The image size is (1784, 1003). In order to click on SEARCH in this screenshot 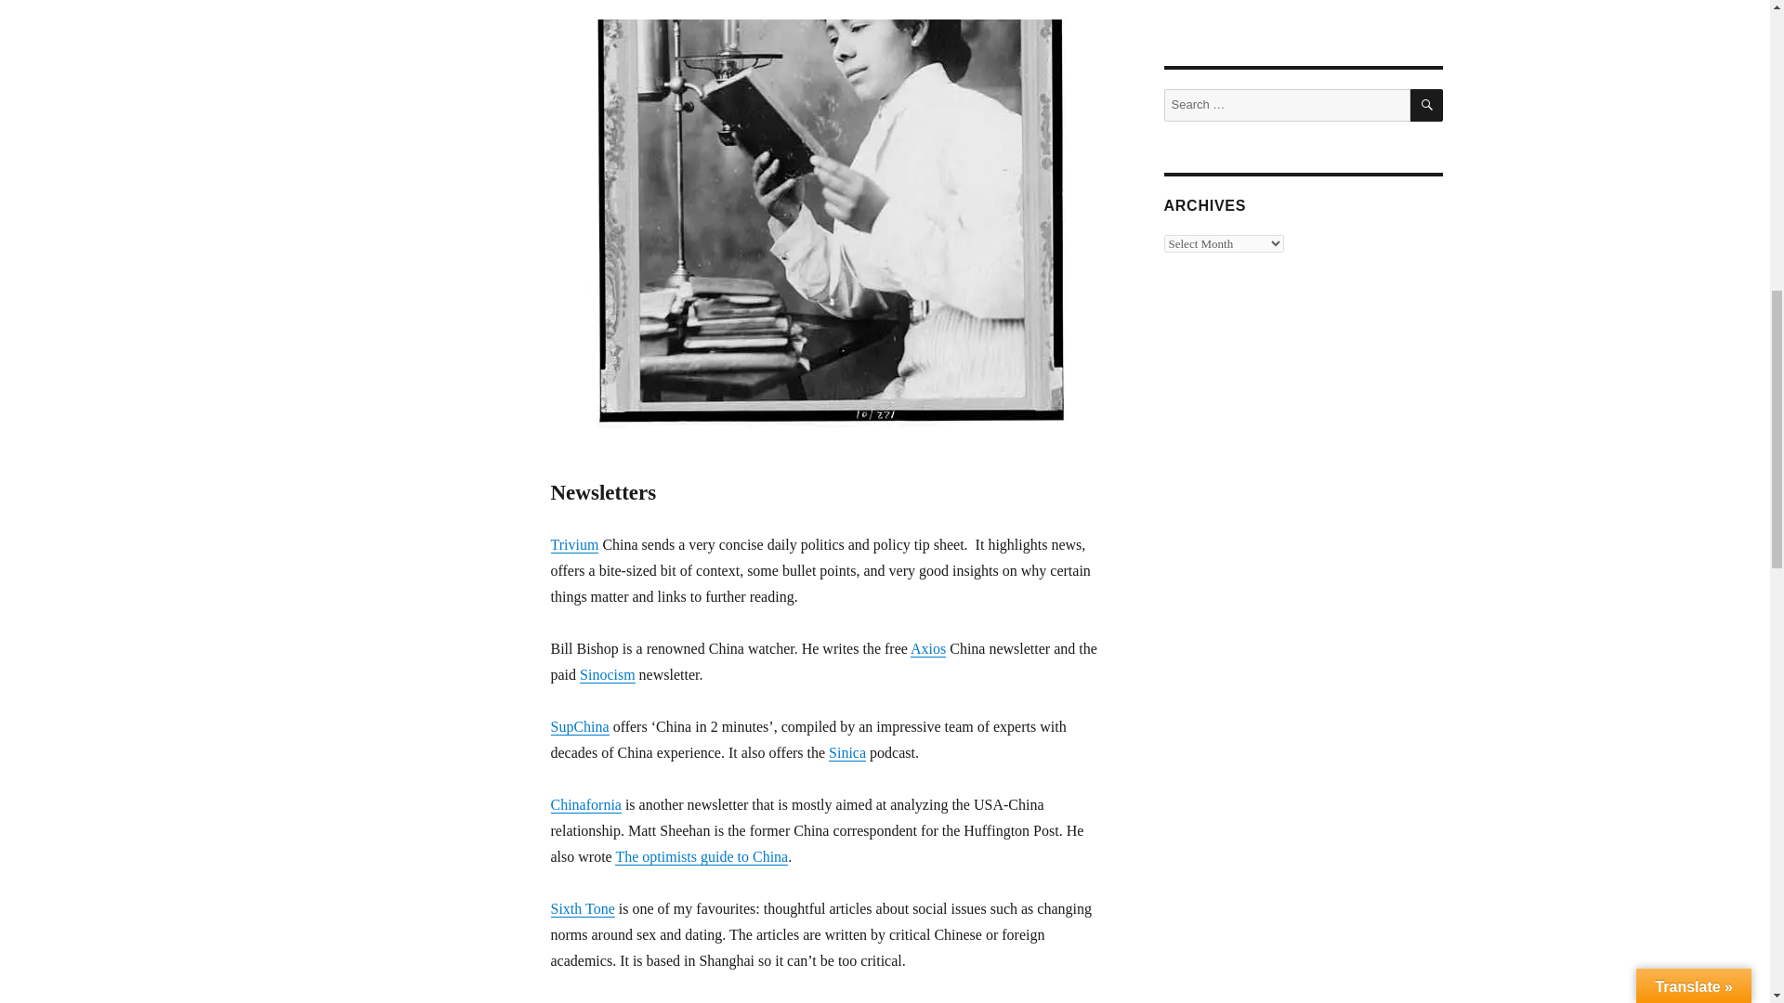, I will do `click(1427, 105)`.